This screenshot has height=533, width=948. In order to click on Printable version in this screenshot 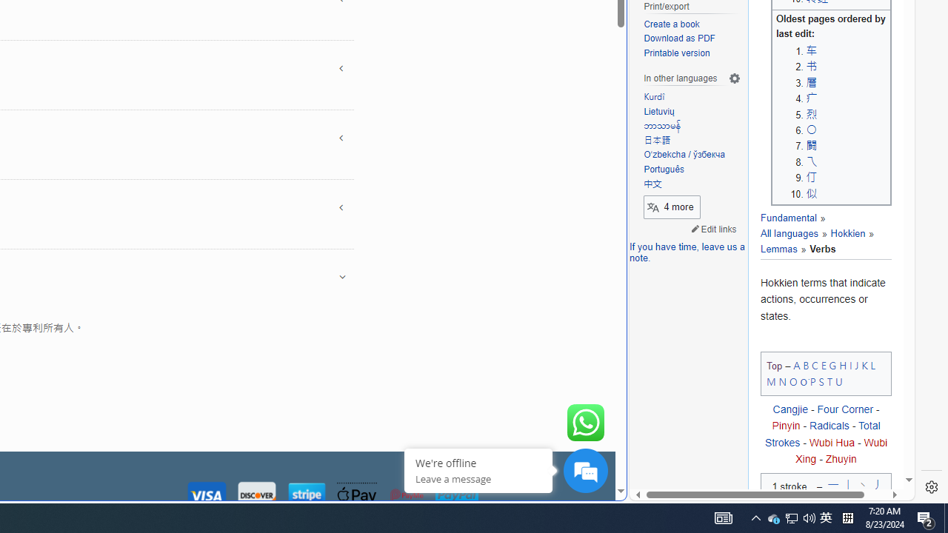, I will do `click(692, 53)`.